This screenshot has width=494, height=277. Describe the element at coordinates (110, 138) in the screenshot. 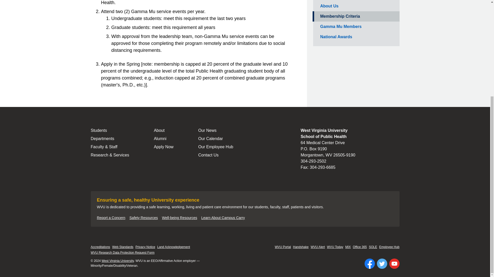

I see `Departments` at that location.